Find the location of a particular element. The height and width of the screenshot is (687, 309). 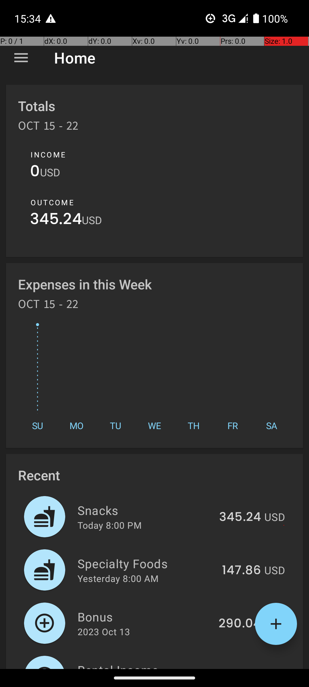

OCT 15 - 22 is located at coordinates (48, 128).